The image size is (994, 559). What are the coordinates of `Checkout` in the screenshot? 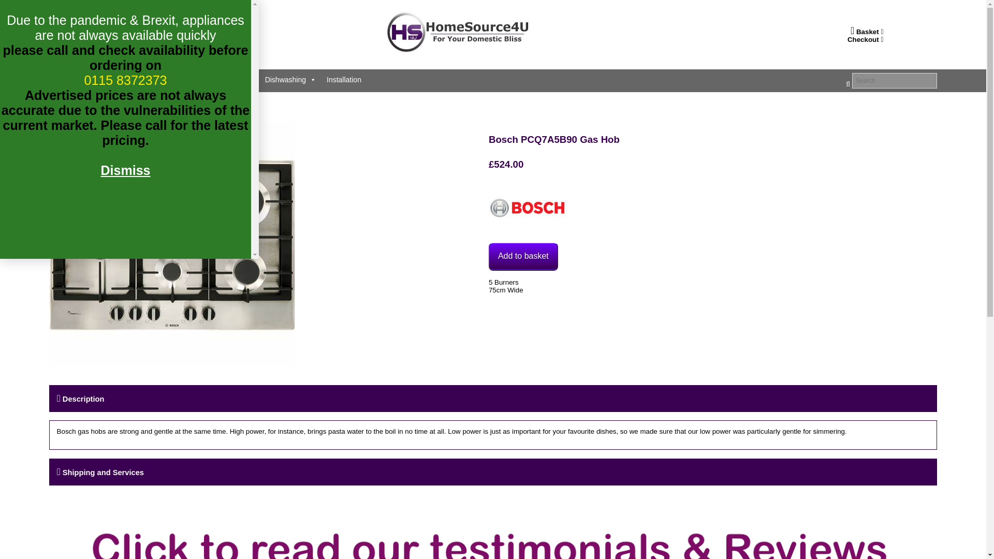 It's located at (868, 39).